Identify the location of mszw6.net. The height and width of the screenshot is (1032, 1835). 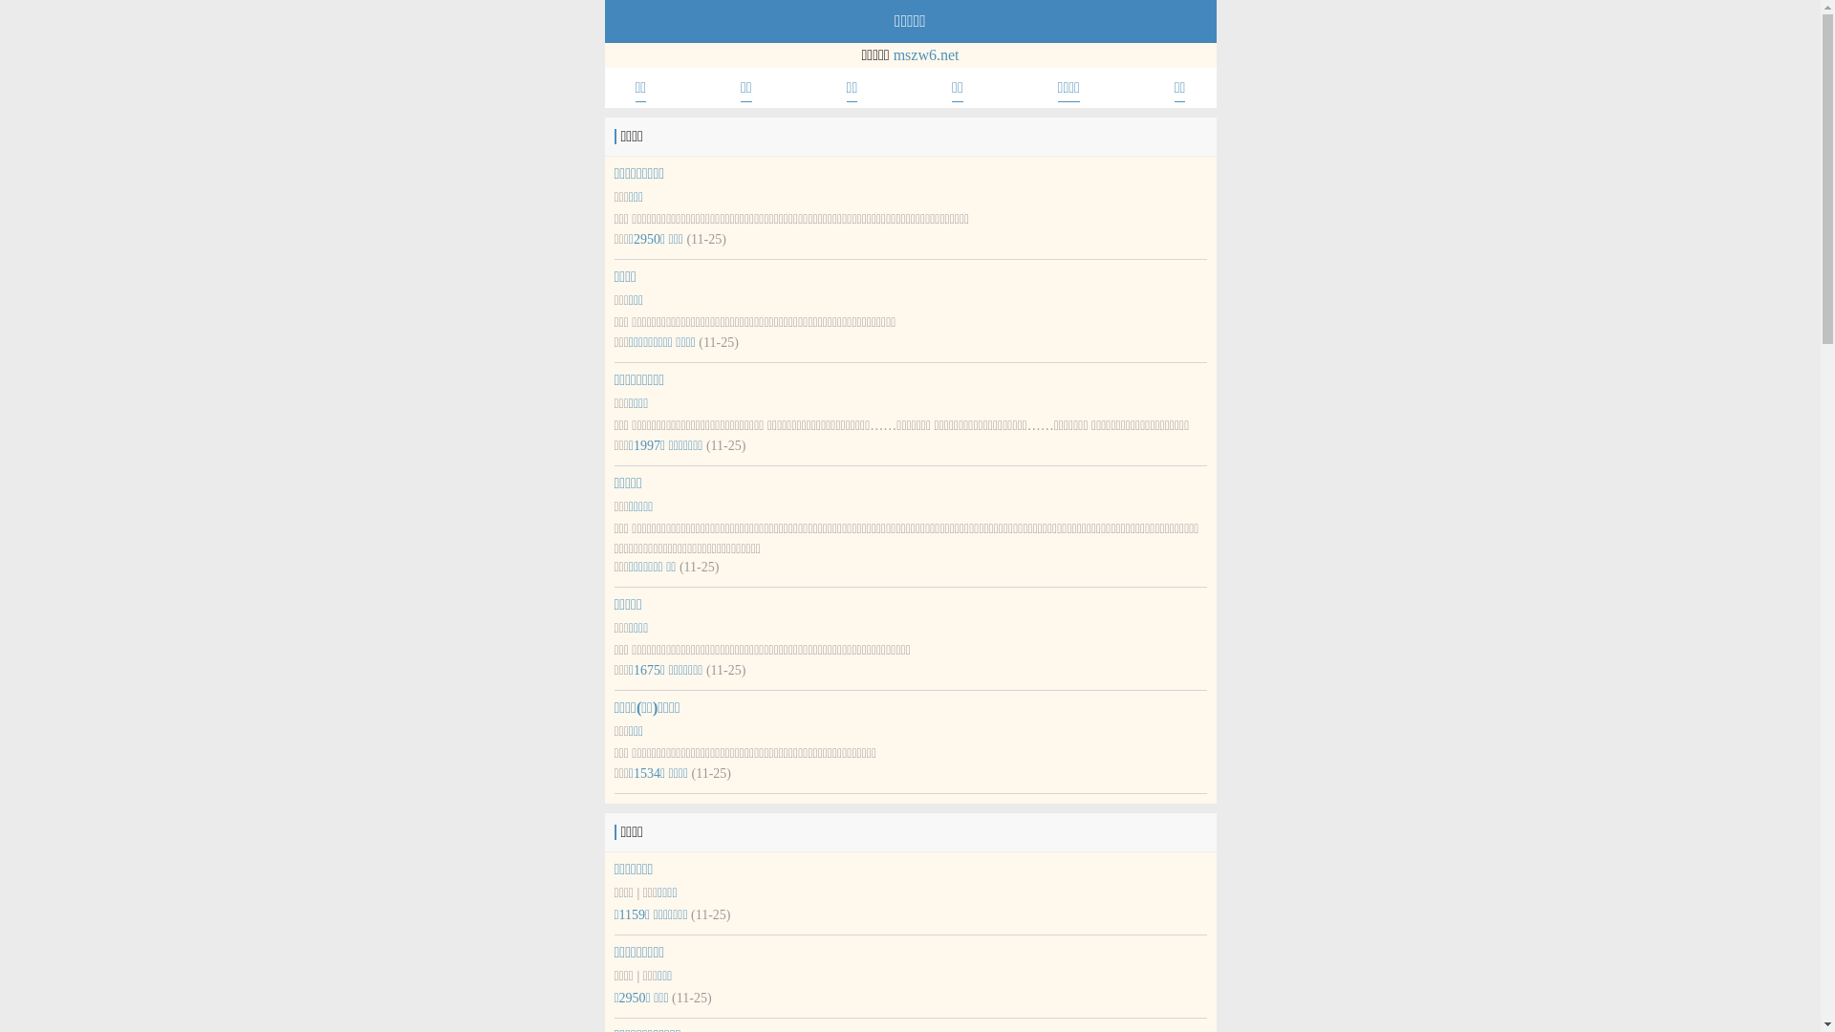
(927, 55).